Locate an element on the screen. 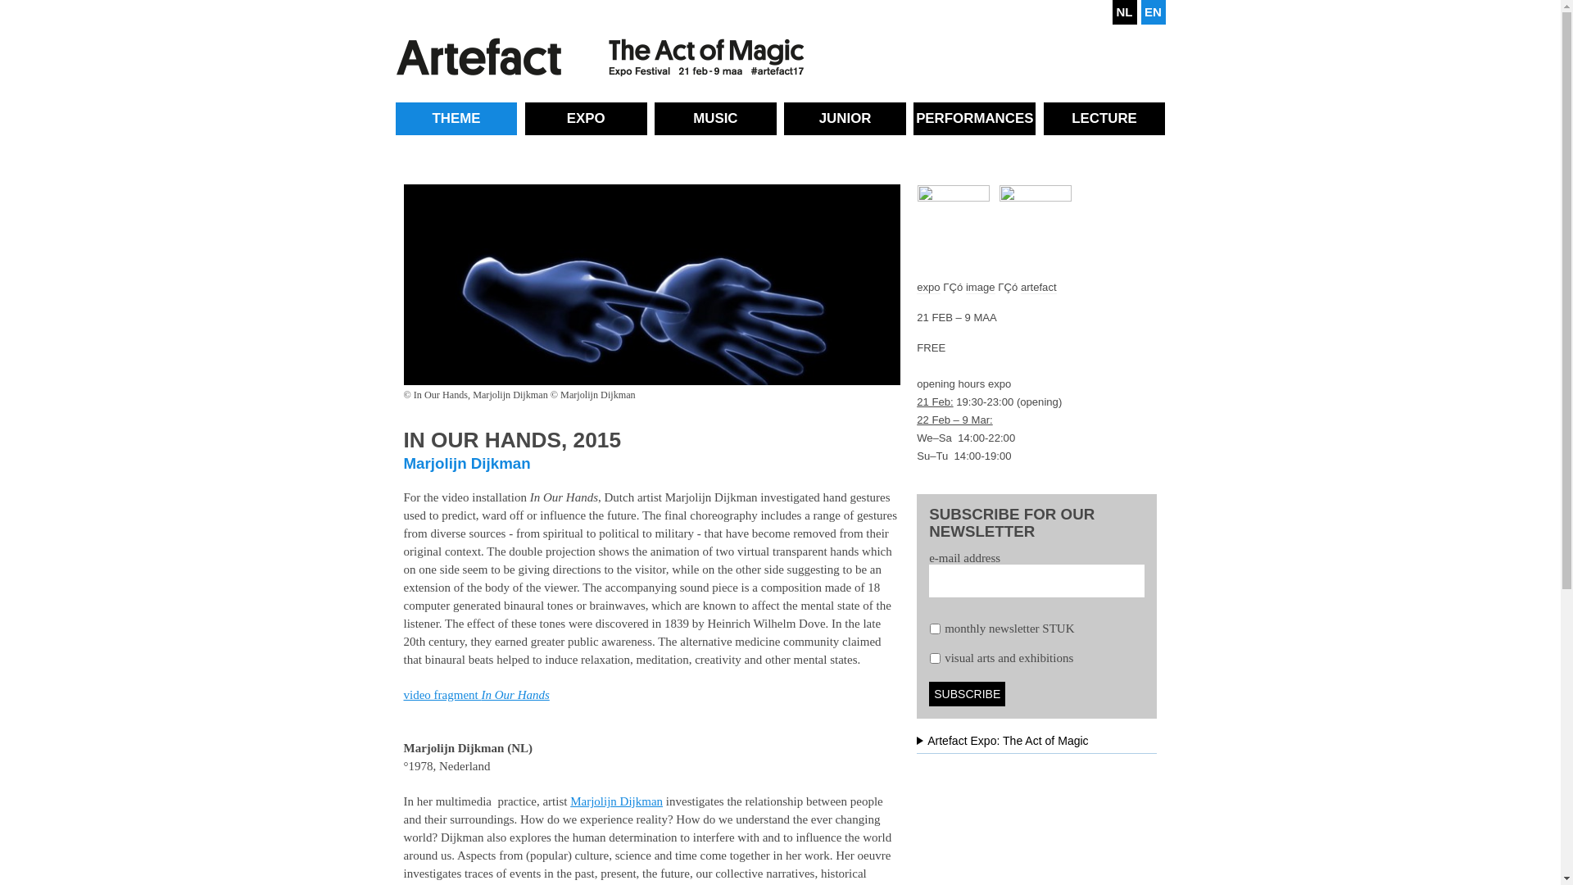  twitter is located at coordinates (1029, 12).